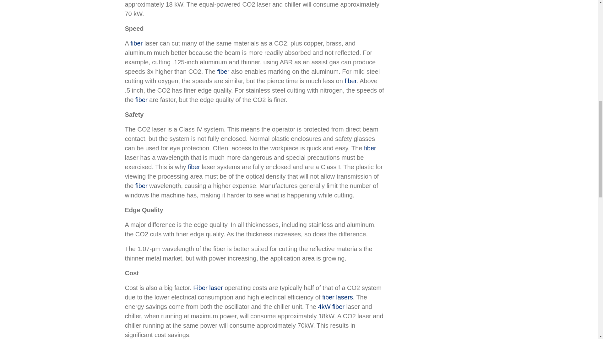 Image resolution: width=603 pixels, height=339 pixels. I want to click on fiber, so click(350, 81).